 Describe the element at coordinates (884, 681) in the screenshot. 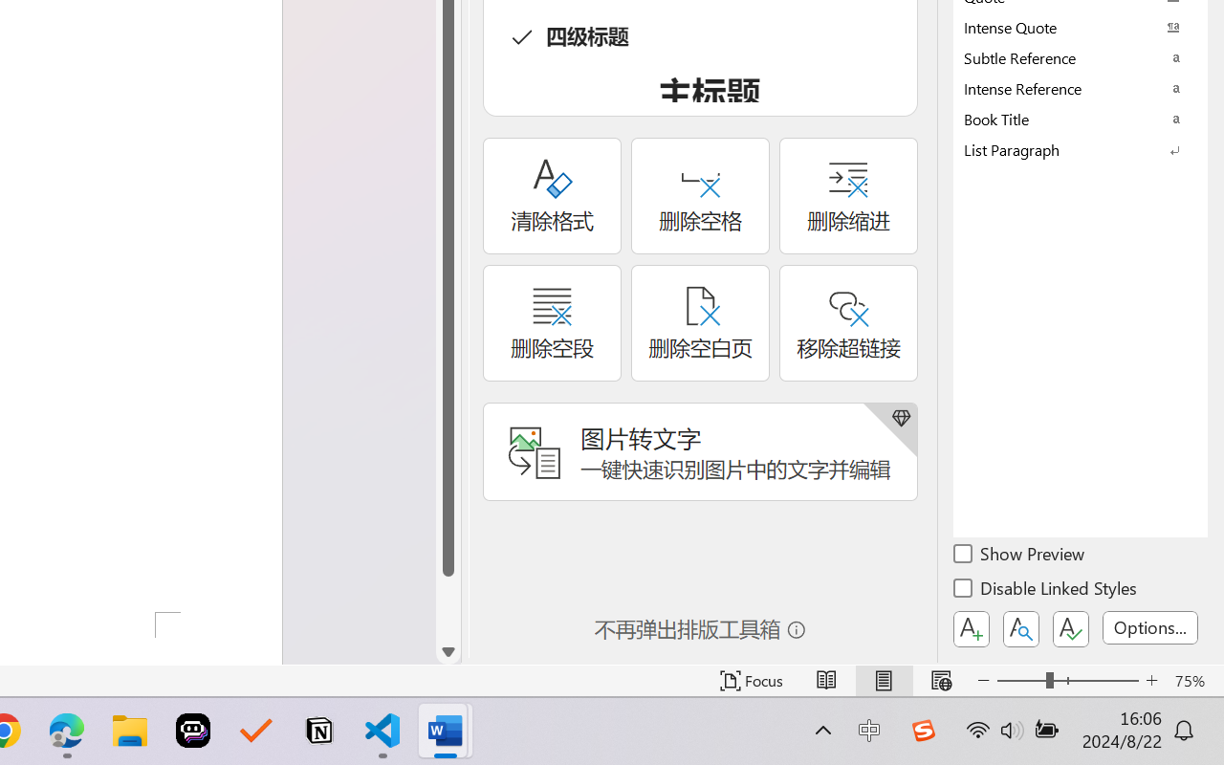

I see `Print Layout` at that location.